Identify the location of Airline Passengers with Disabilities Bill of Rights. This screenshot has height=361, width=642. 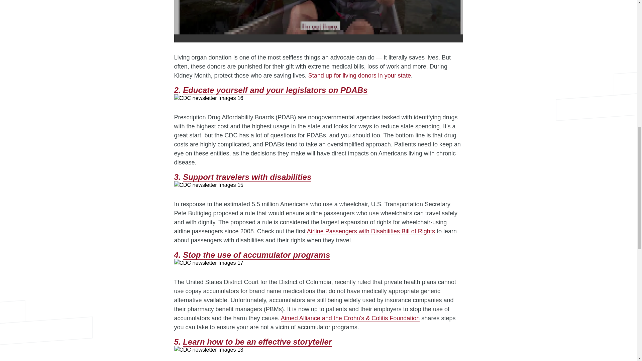
(371, 231).